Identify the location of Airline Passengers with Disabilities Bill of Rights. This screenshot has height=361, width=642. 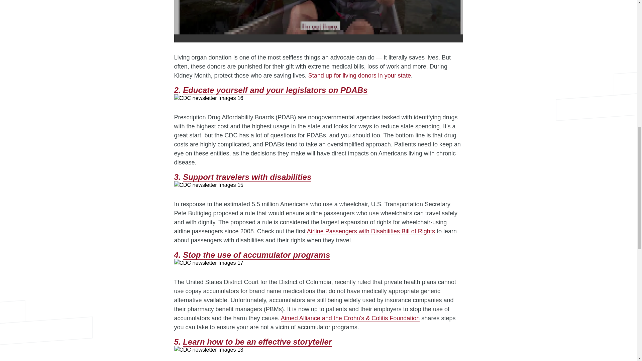
(371, 231).